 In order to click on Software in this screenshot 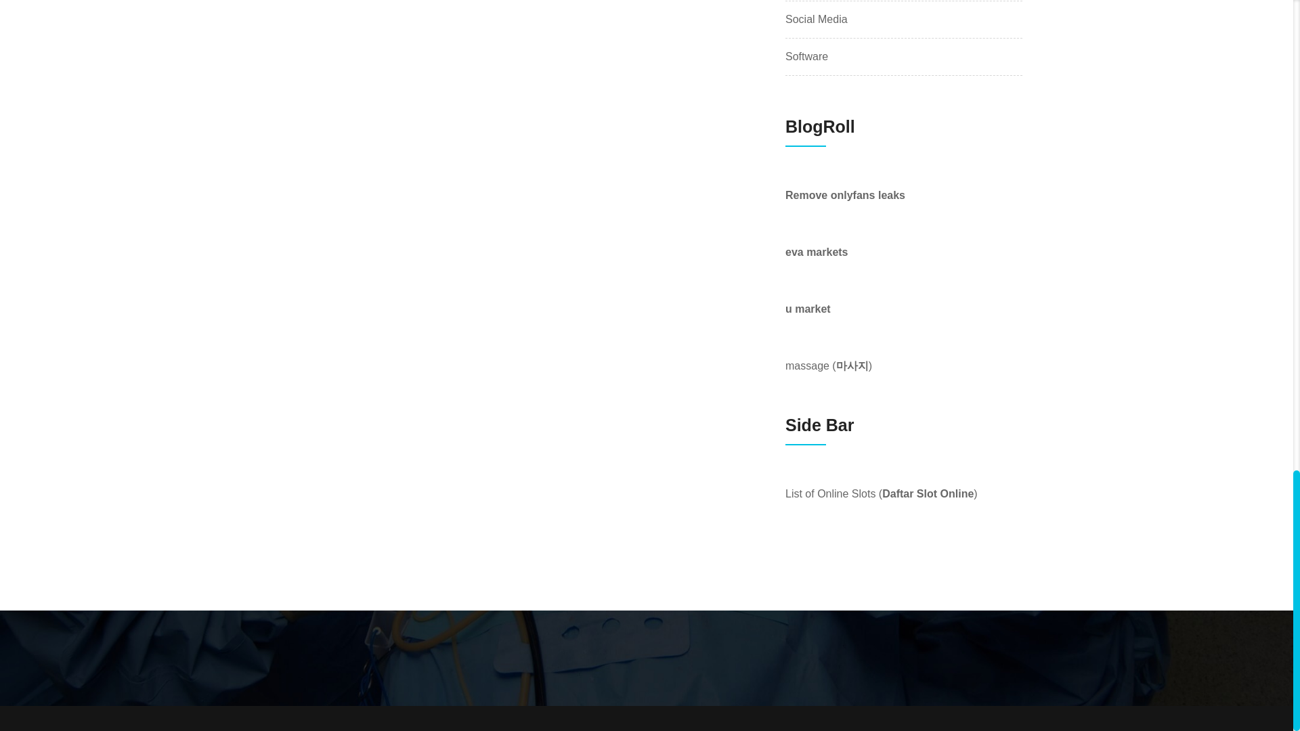, I will do `click(806, 57)`.